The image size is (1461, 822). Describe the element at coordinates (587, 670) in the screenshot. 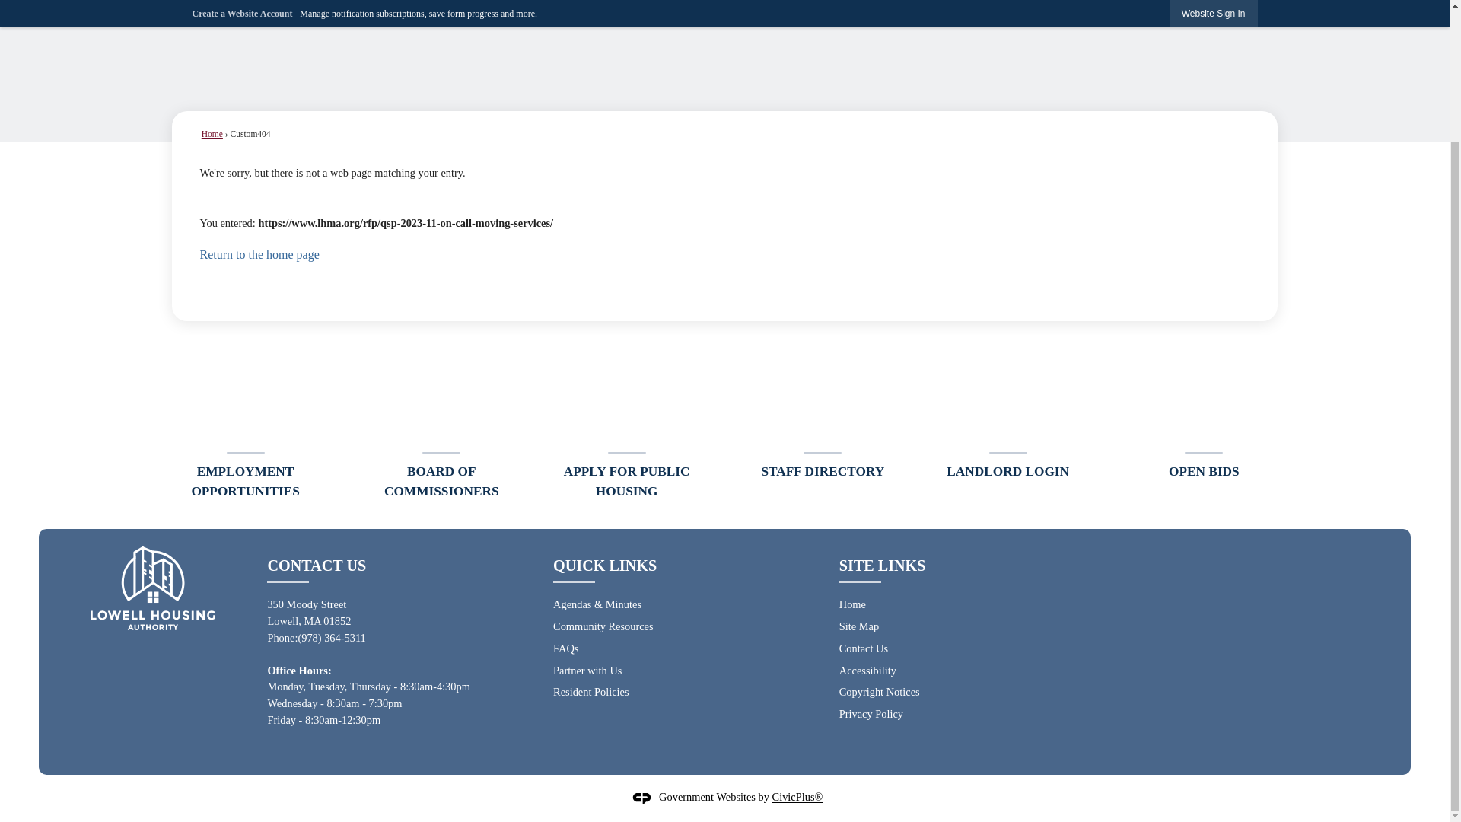

I see `Partner with Us` at that location.